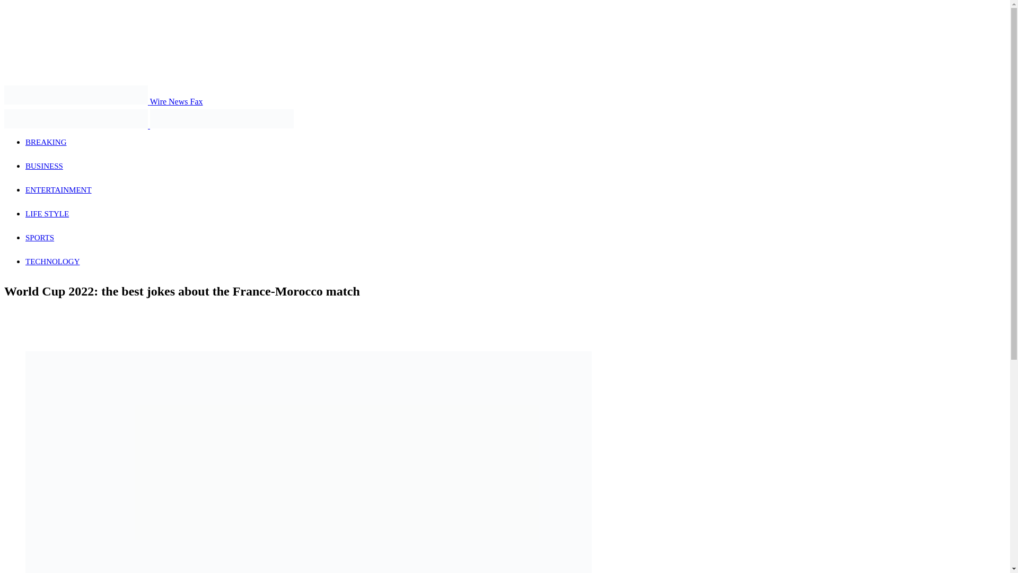  I want to click on Your Fastest Source for Reliable News, so click(75, 119).